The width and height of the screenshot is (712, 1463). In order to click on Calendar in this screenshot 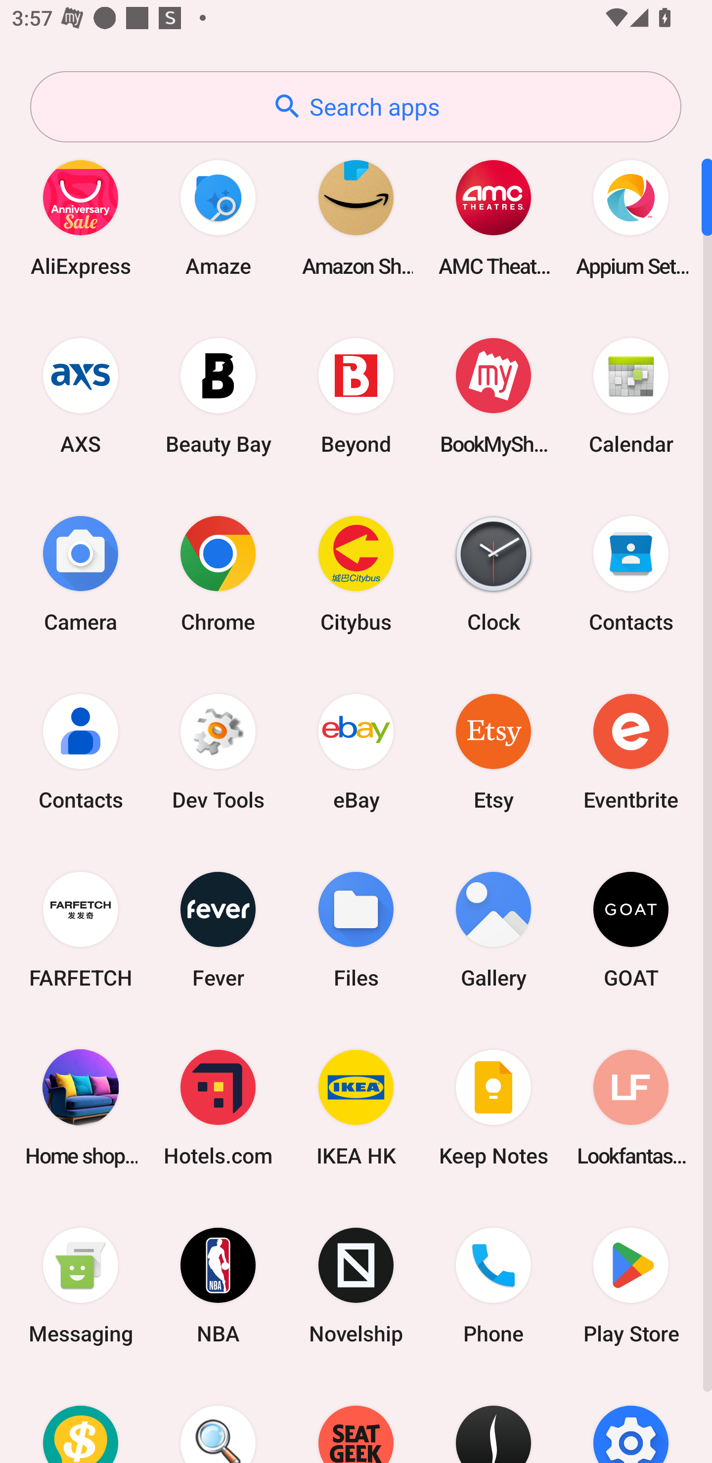, I will do `click(631, 395)`.